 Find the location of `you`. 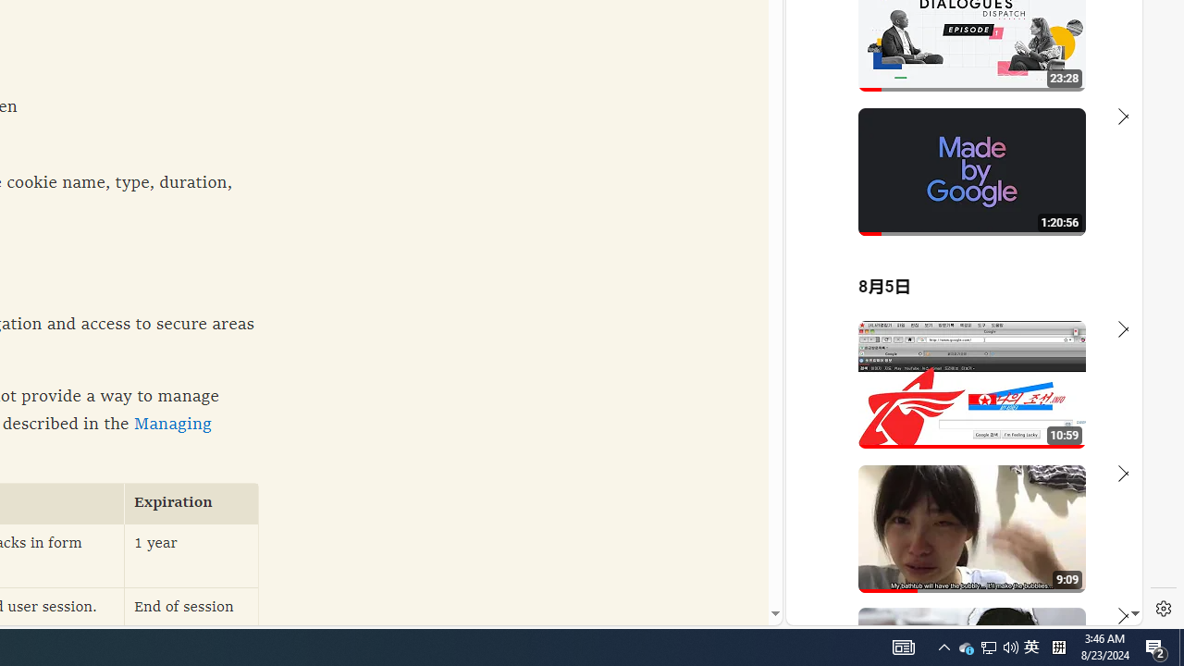

you is located at coordinates (956, 563).